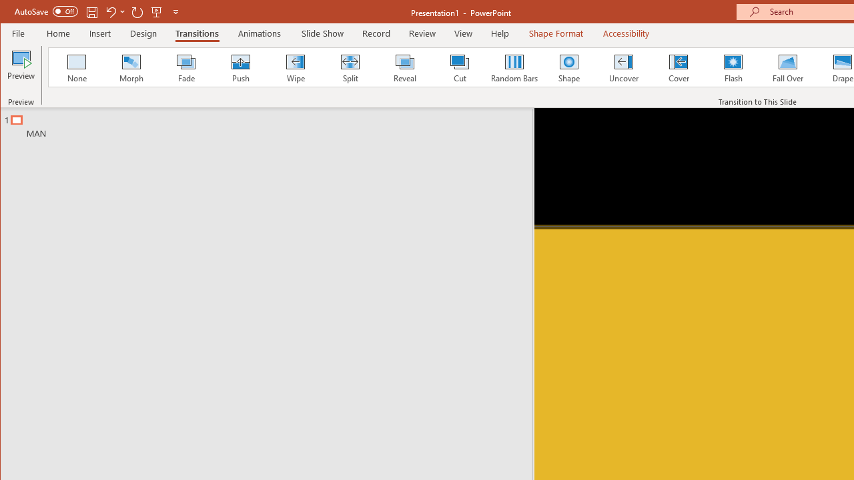 This screenshot has height=480, width=854. Describe the element at coordinates (733, 67) in the screenshot. I see `Flash` at that location.